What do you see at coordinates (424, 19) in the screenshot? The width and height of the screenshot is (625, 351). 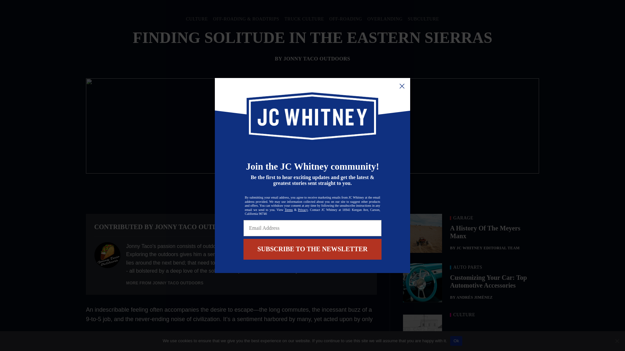 I see `SUBCULTURE` at bounding box center [424, 19].